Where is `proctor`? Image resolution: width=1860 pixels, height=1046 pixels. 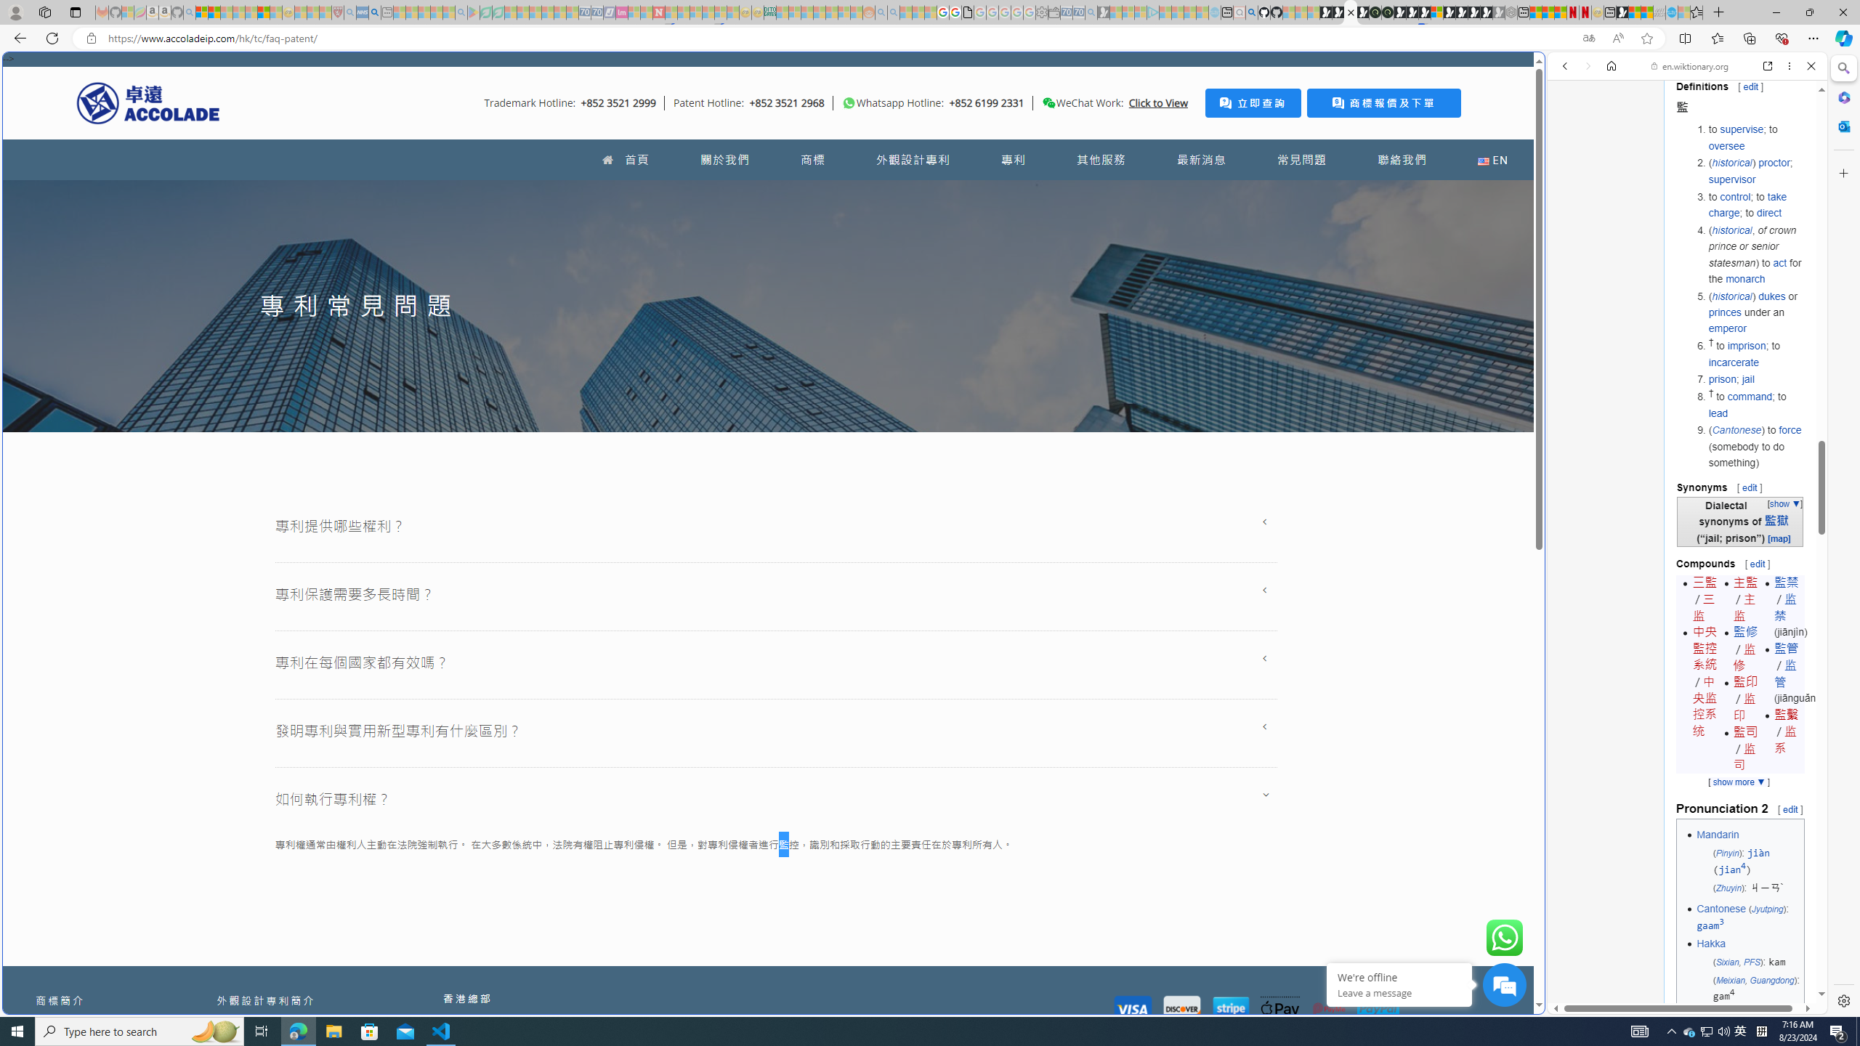
proctor is located at coordinates (1773, 163).